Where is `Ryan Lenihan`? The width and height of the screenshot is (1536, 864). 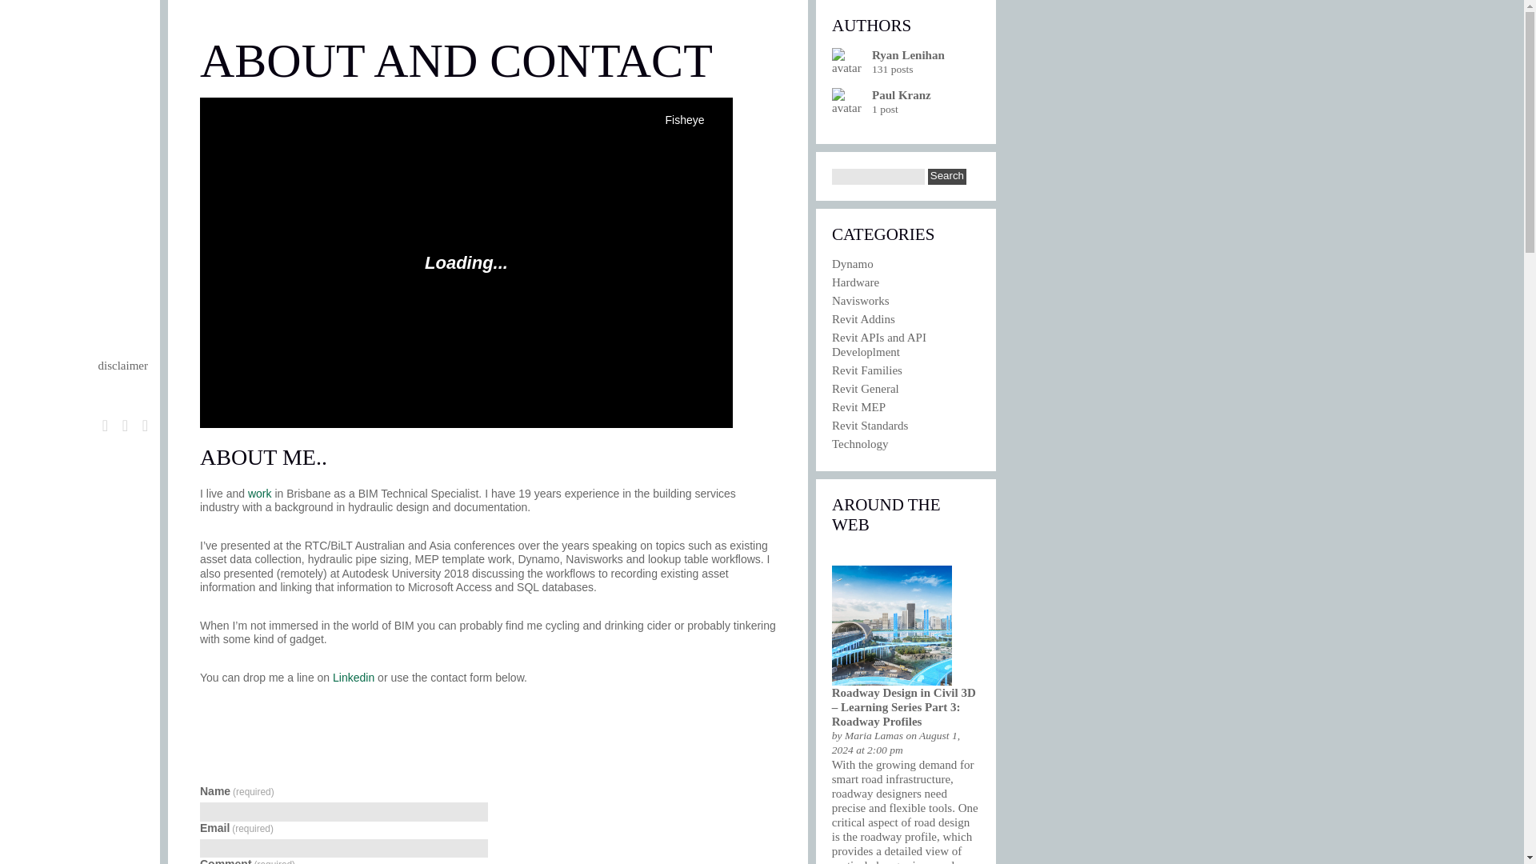
Ryan Lenihan is located at coordinates (908, 54).